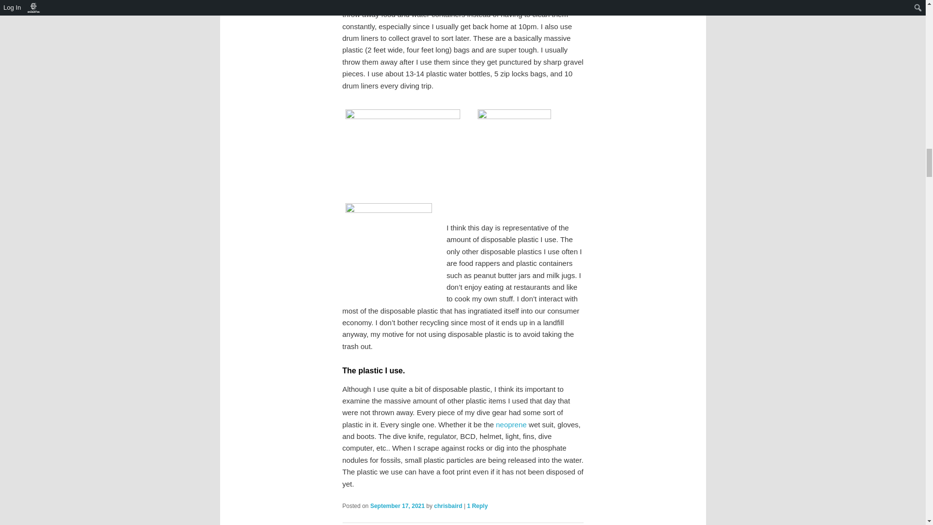 This screenshot has width=933, height=525. What do you see at coordinates (397, 506) in the screenshot?
I see `9:38 pm` at bounding box center [397, 506].